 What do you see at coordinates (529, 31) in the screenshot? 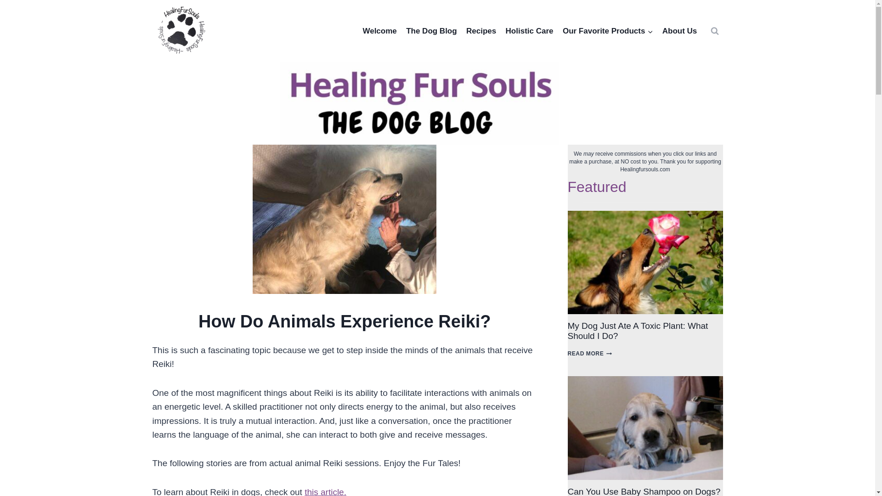
I see `Holistic Care` at bounding box center [529, 31].